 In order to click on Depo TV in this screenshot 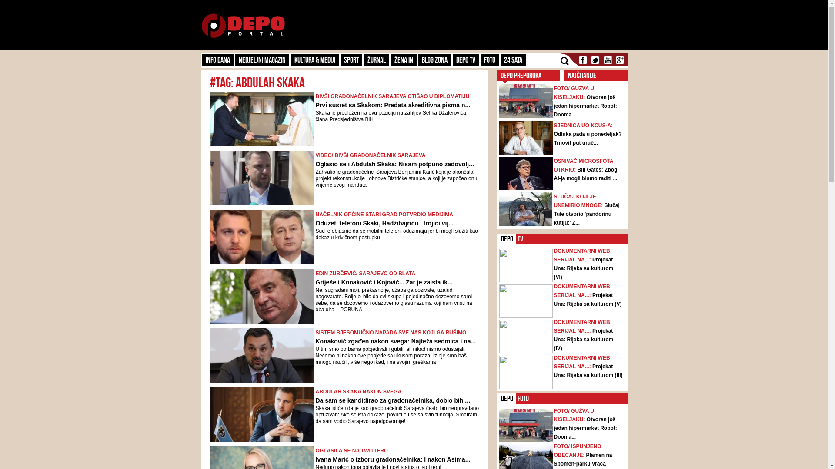, I will do `click(465, 60)`.